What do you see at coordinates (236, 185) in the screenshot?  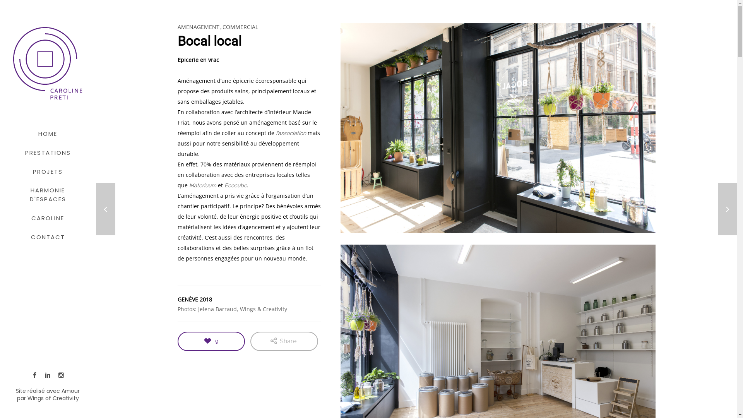 I see `Ecocube` at bounding box center [236, 185].